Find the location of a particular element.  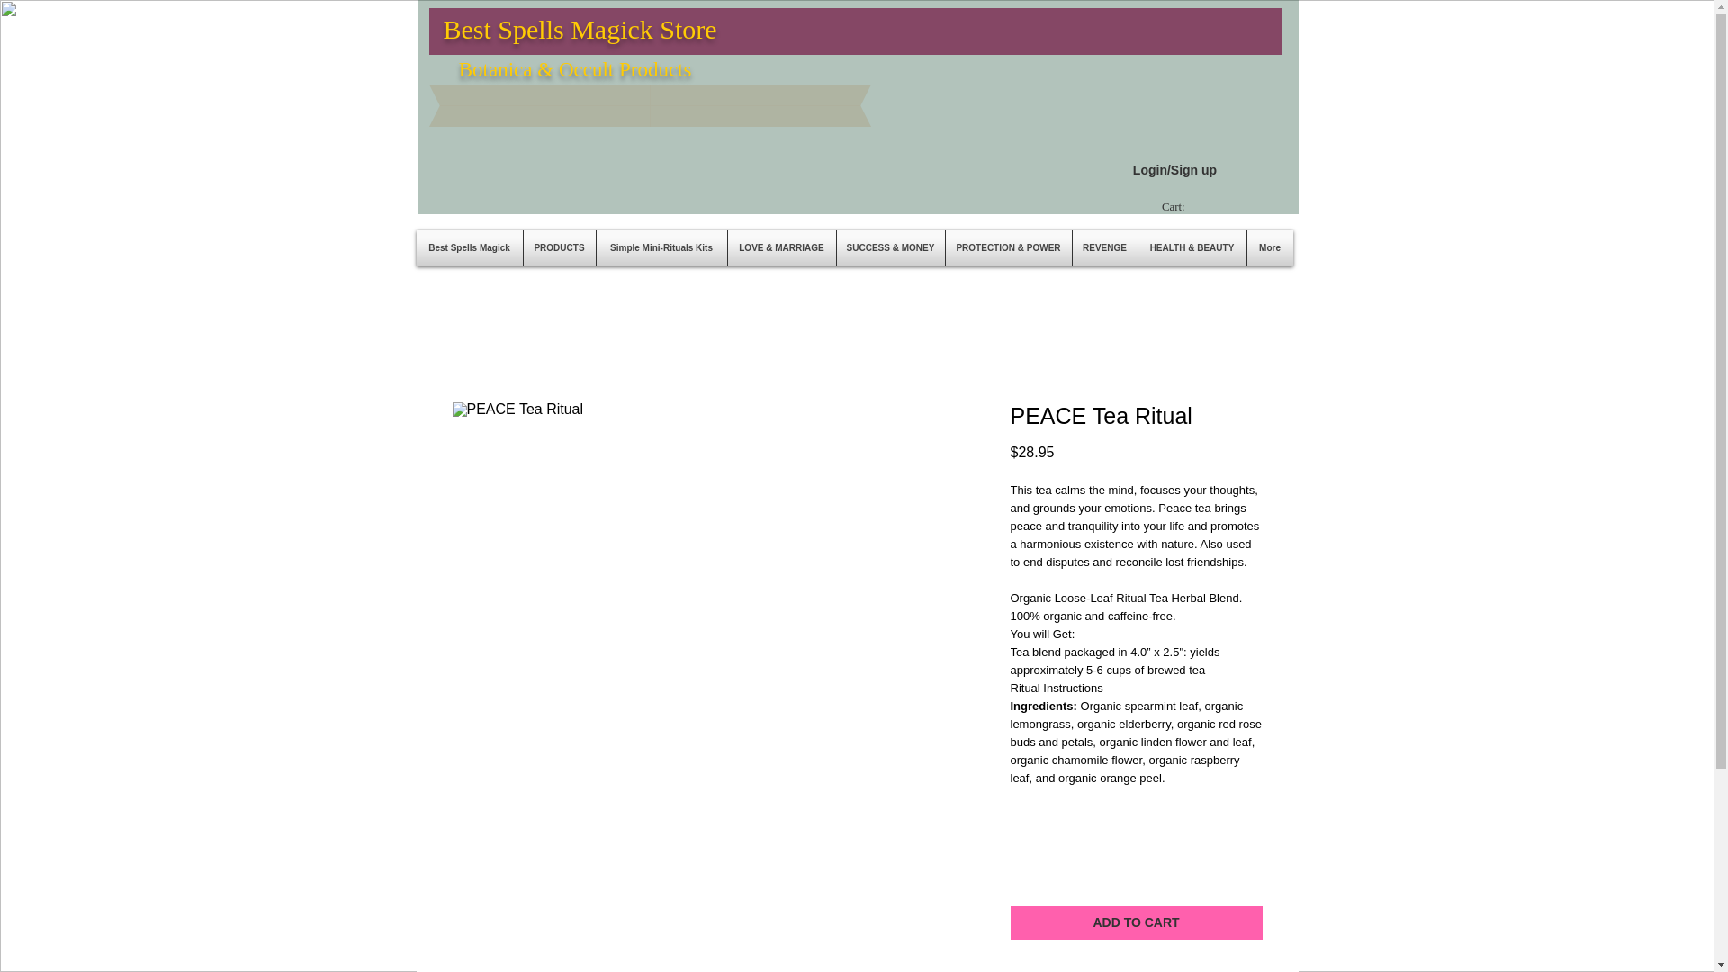

REVENGE is located at coordinates (1105, 247).